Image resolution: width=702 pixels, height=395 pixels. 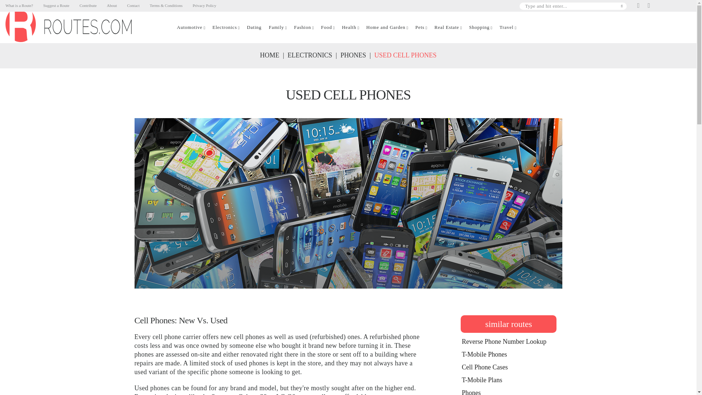 I want to click on Contribute, so click(x=88, y=5).